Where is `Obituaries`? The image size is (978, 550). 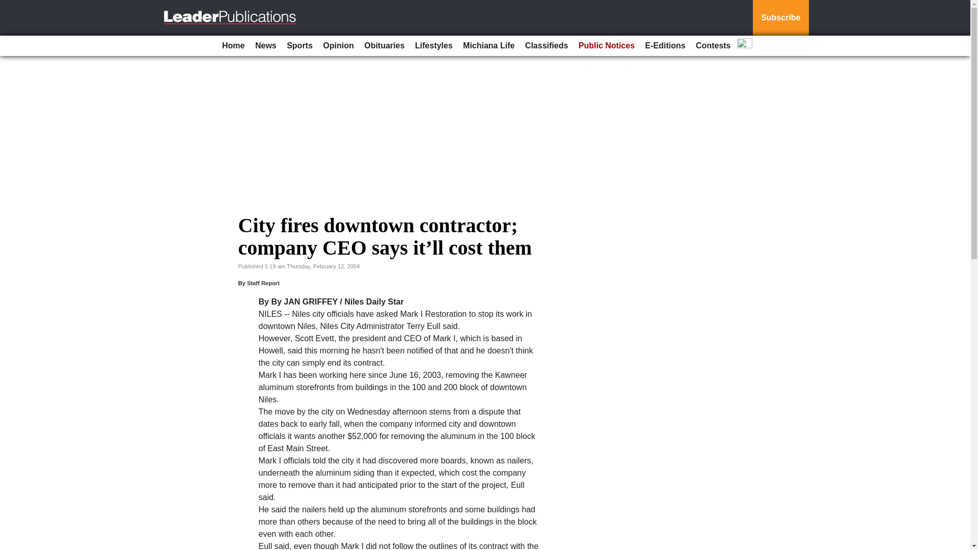 Obituaries is located at coordinates (384, 46).